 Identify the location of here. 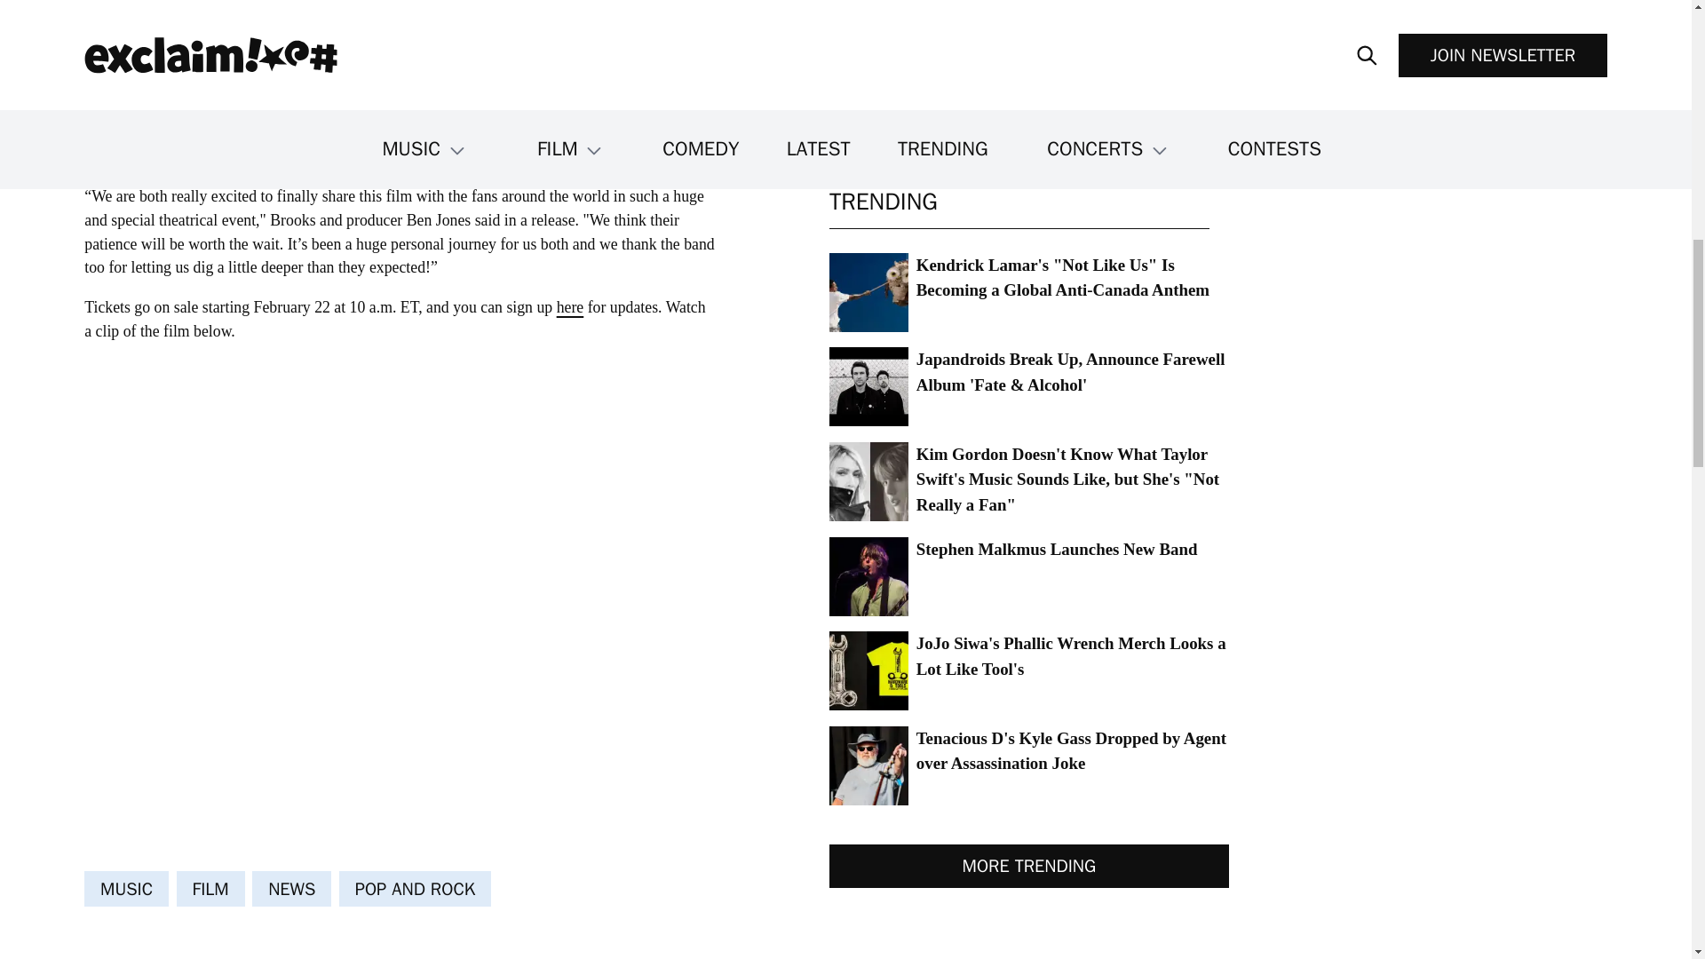
(570, 307).